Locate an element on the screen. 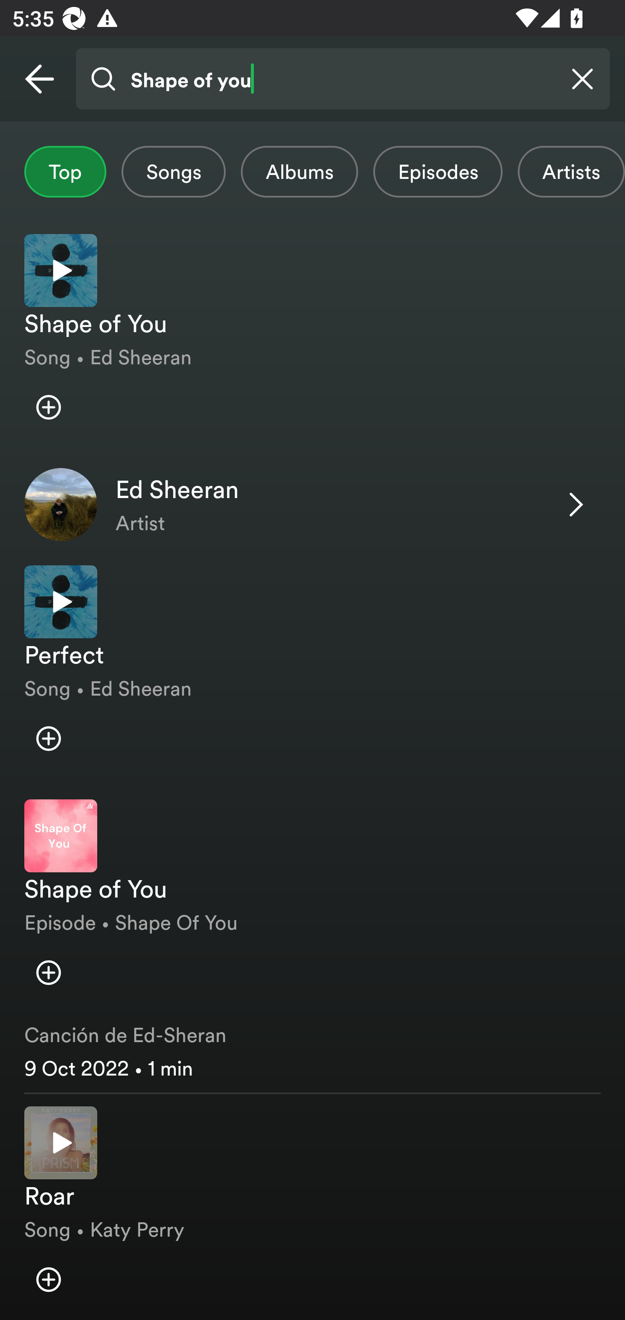  Artists is located at coordinates (571, 172).